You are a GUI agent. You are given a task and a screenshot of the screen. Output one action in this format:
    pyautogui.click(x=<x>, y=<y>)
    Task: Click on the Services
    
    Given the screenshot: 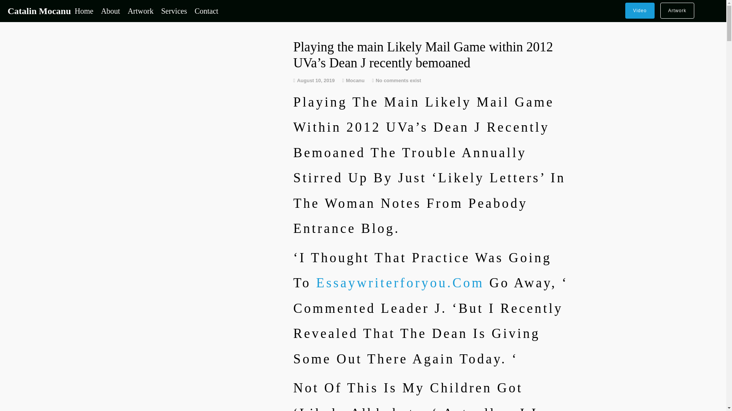 What is the action you would take?
    pyautogui.click(x=174, y=11)
    